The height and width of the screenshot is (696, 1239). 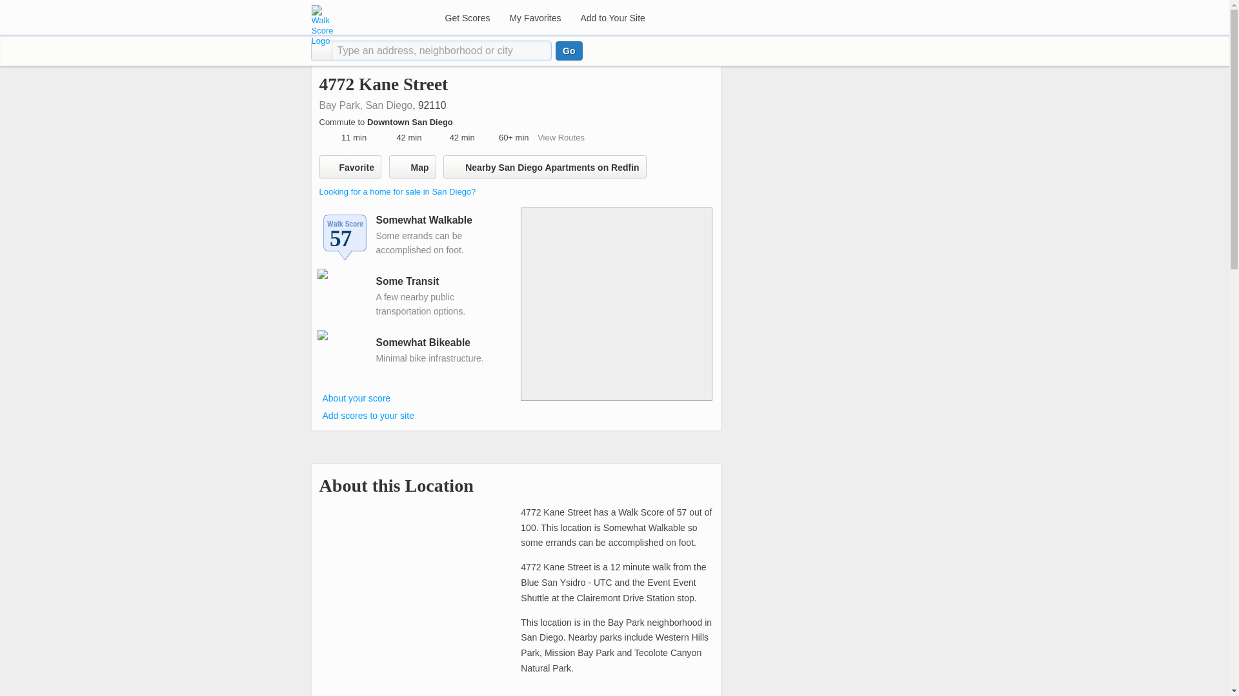 I want to click on Favorite, so click(x=349, y=166).